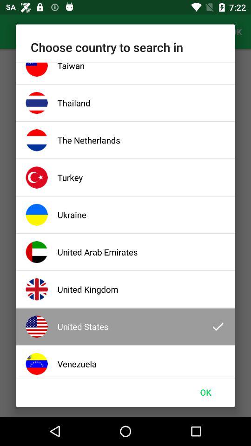 The image size is (251, 446). I want to click on swipe until the ok, so click(205, 392).